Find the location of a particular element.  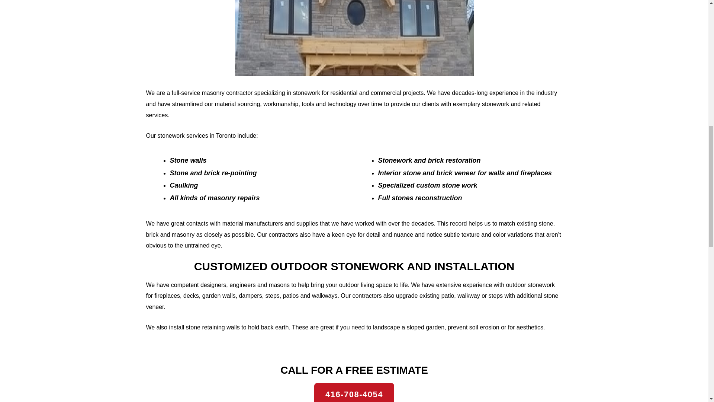

416-708-4054 is located at coordinates (354, 392).